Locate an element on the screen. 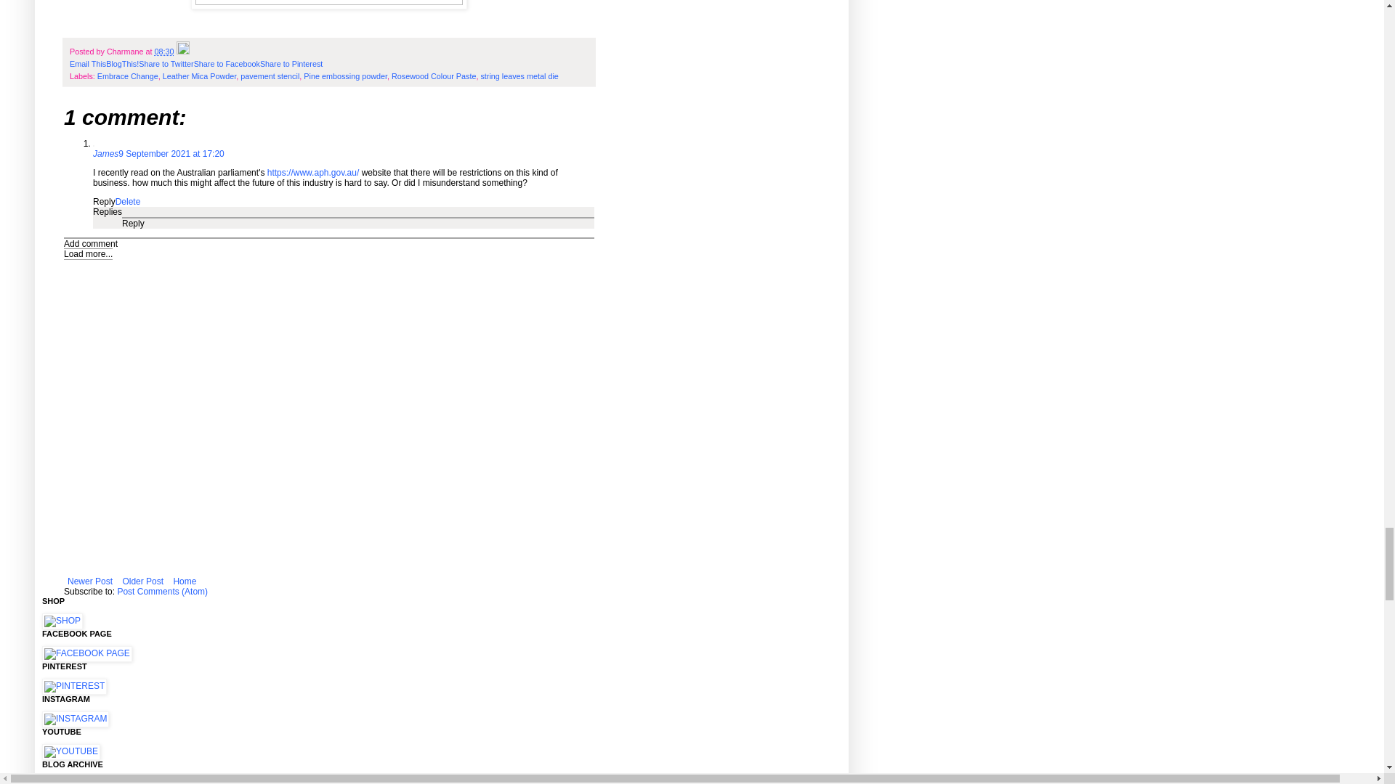 This screenshot has width=1395, height=784. permanent link is located at coordinates (163, 51).